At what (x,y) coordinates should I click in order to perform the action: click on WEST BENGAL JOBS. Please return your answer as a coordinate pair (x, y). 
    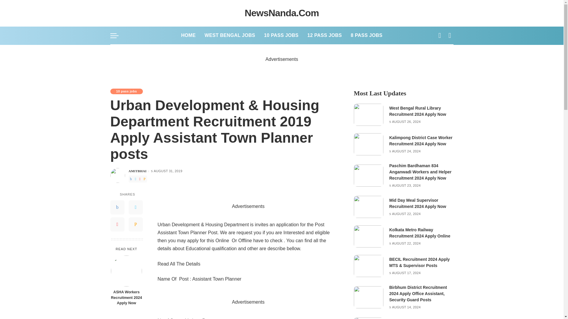
    Looking at the image, I should click on (230, 35).